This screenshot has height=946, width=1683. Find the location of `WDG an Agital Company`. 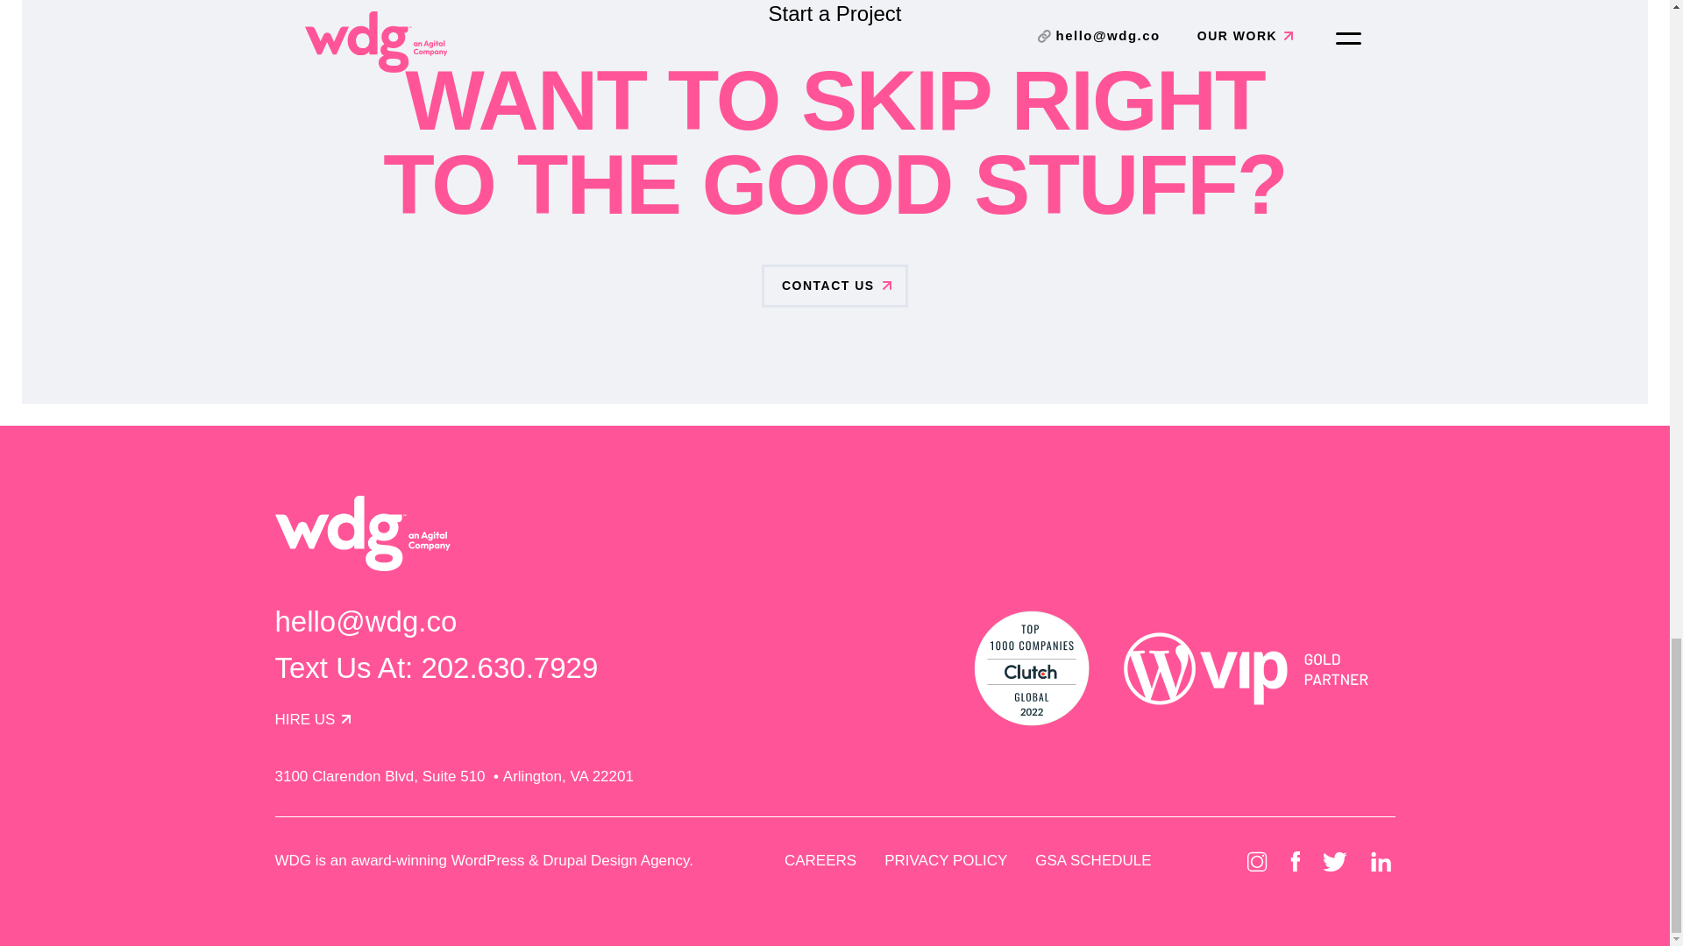

WDG an Agital Company is located at coordinates (363, 533).